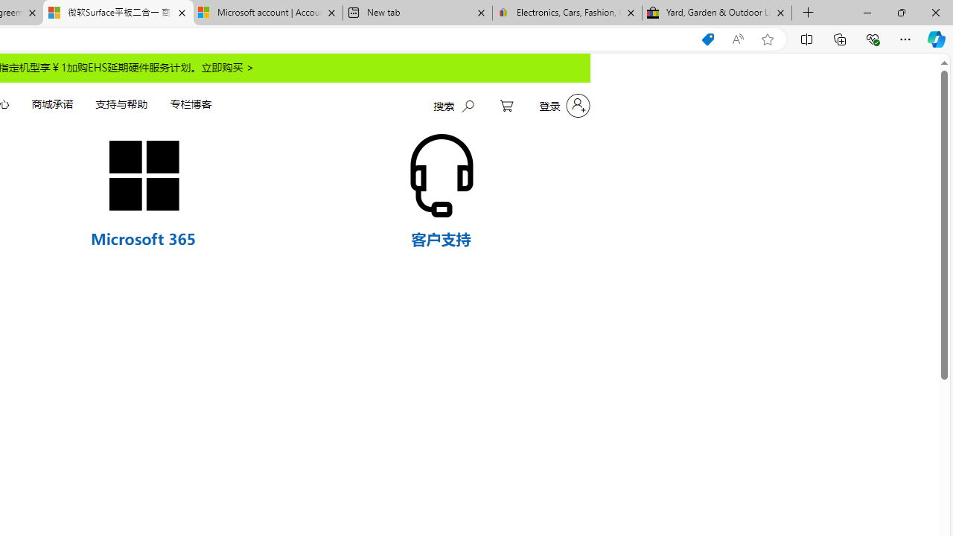  What do you see at coordinates (567, 13) in the screenshot?
I see `Electronics, Cars, Fashion, Collectibles & More | eBay` at bounding box center [567, 13].